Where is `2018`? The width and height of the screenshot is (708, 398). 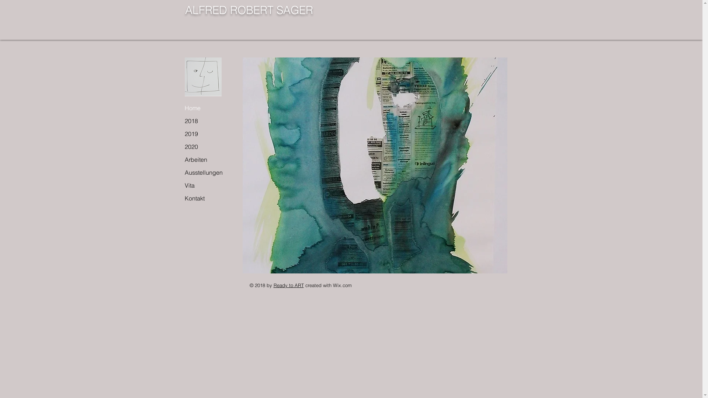
2018 is located at coordinates (205, 121).